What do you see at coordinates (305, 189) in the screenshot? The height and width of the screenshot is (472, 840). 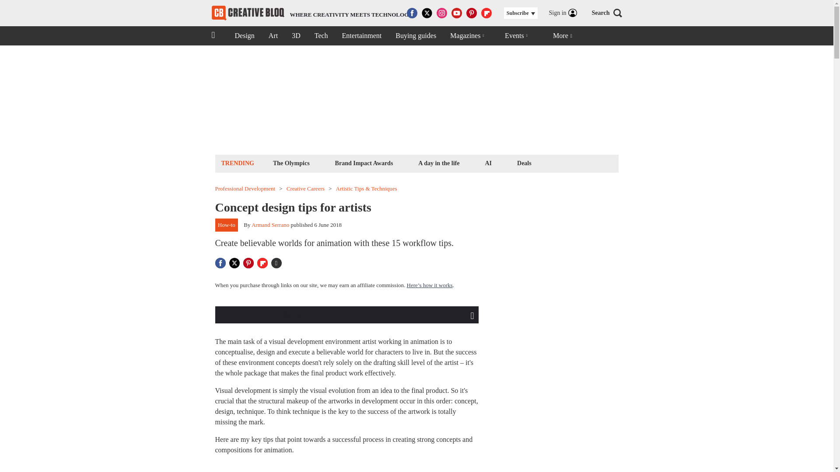 I see `Creative Careers` at bounding box center [305, 189].